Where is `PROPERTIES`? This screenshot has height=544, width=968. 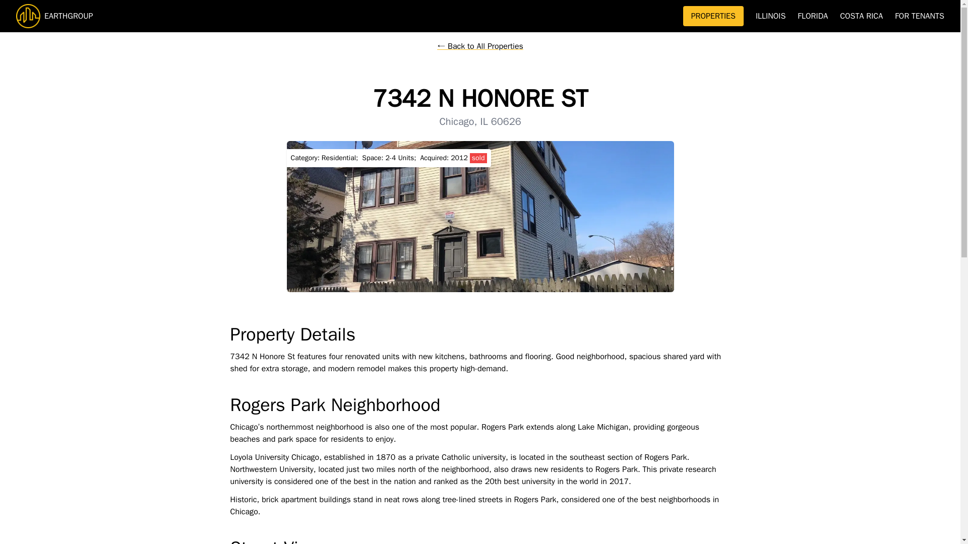
PROPERTIES is located at coordinates (713, 16).